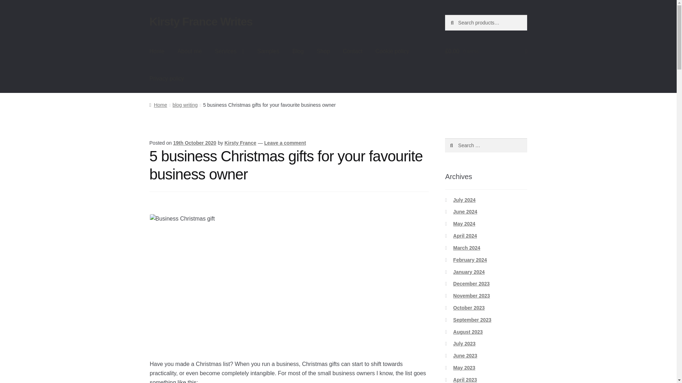  Describe the element at coordinates (486, 51) in the screenshot. I see `View your shopping basket` at that location.